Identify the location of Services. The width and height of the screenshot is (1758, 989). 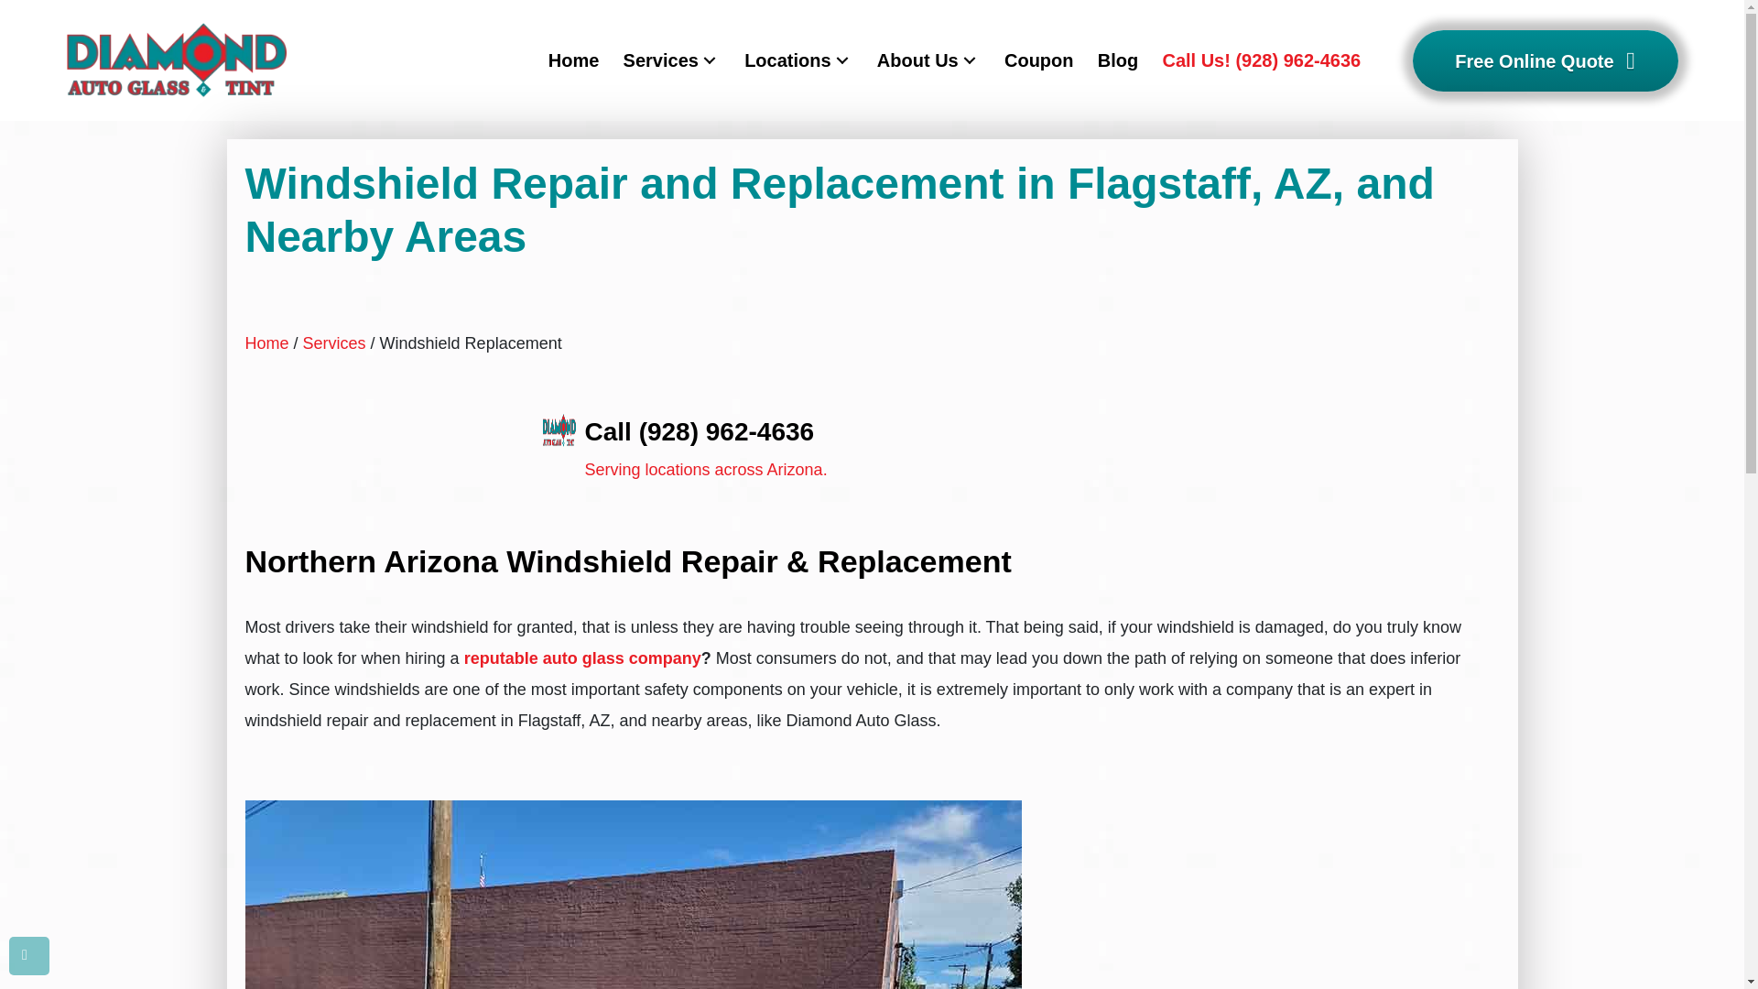
(671, 60).